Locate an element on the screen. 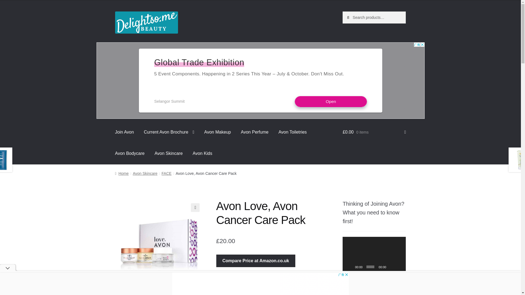 The image size is (525, 295). Avon Skincare is located at coordinates (168, 153).